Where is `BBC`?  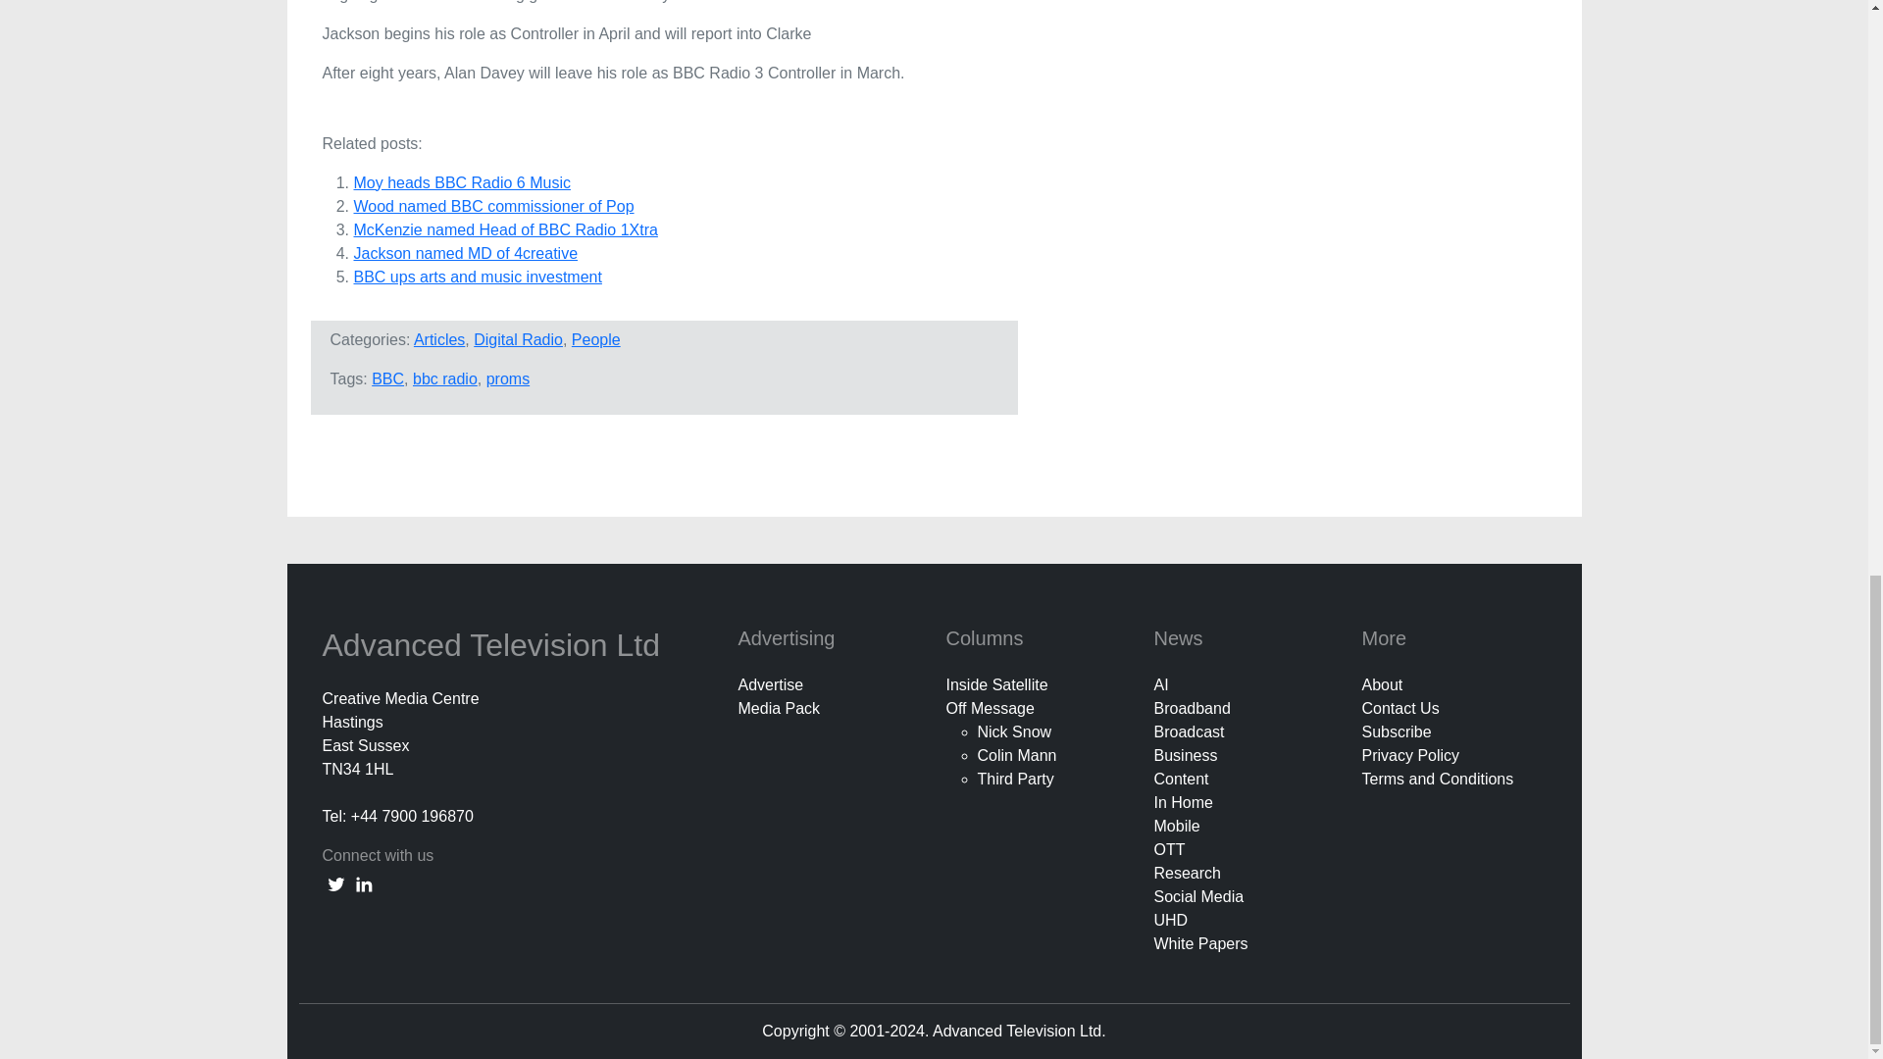
BBC is located at coordinates (387, 378).